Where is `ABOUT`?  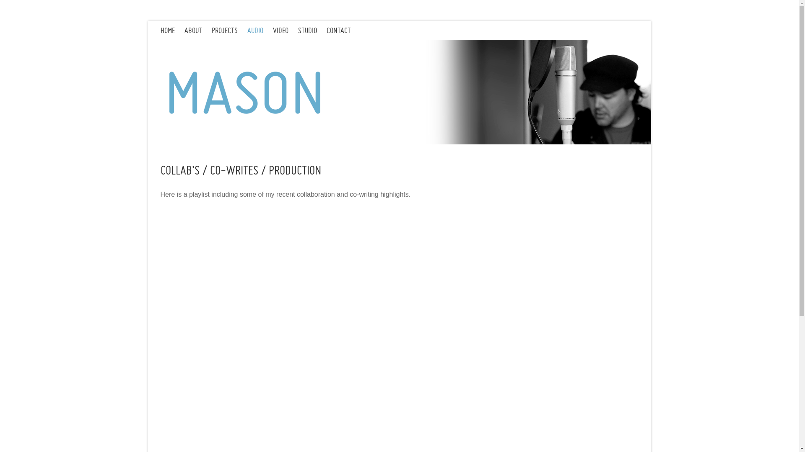
ABOUT is located at coordinates (198, 30).